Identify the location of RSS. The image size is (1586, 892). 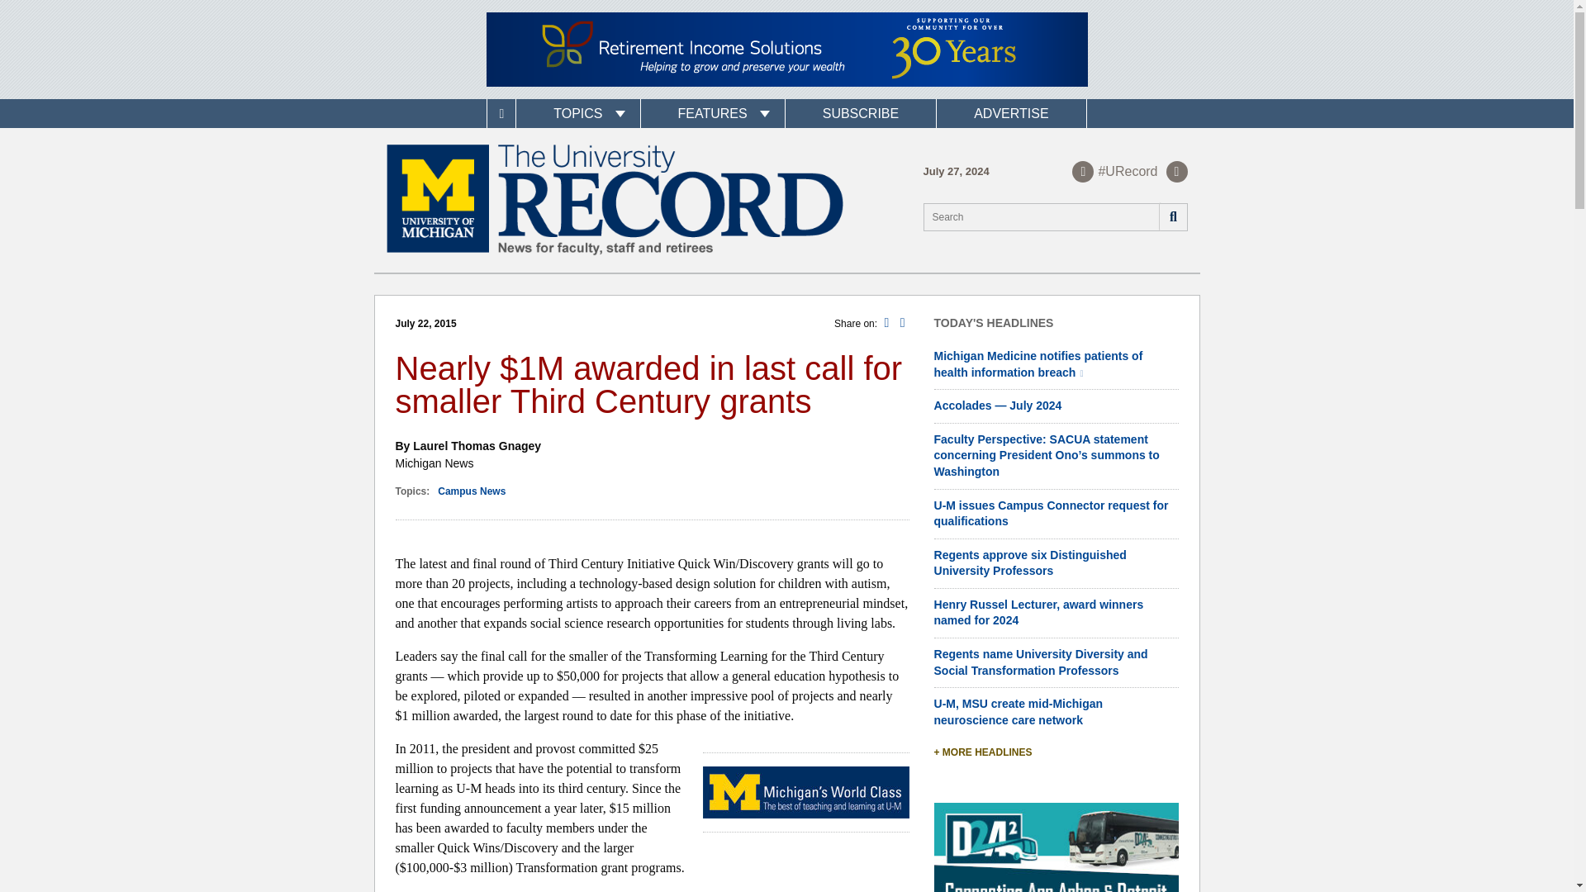
(1176, 171).